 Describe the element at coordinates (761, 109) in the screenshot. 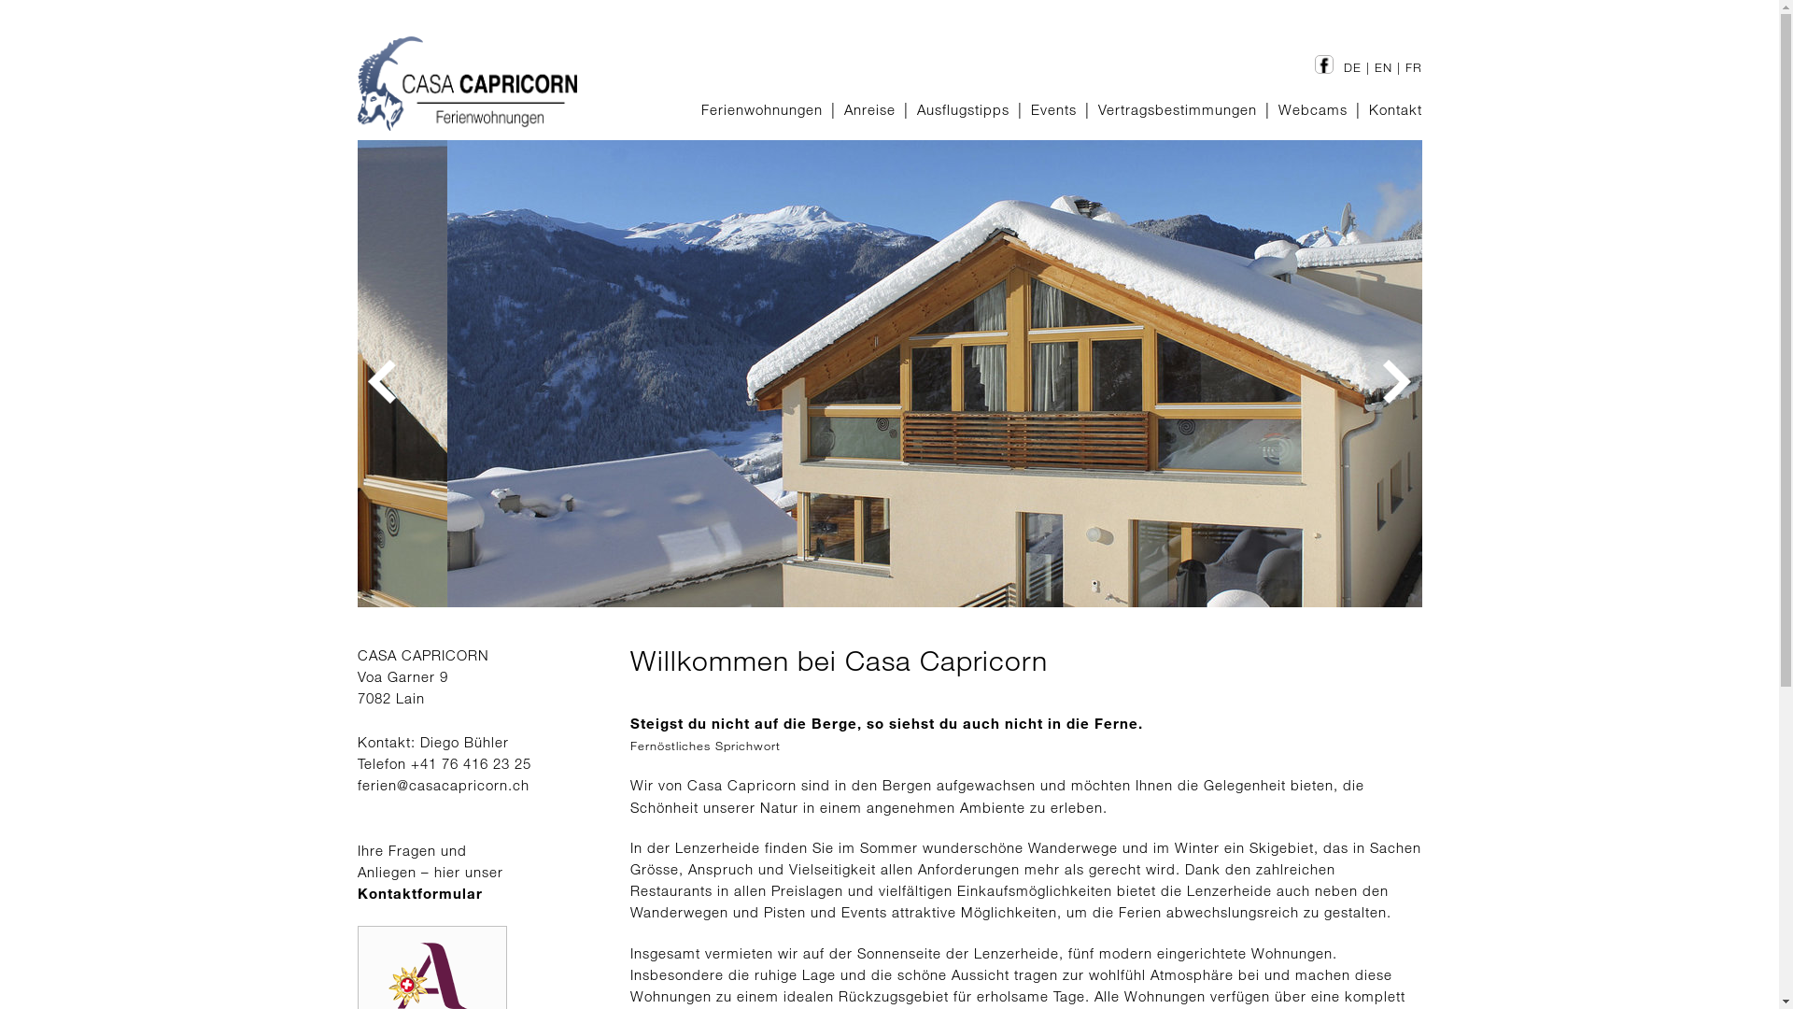

I see `Ferienwohnungen` at that location.